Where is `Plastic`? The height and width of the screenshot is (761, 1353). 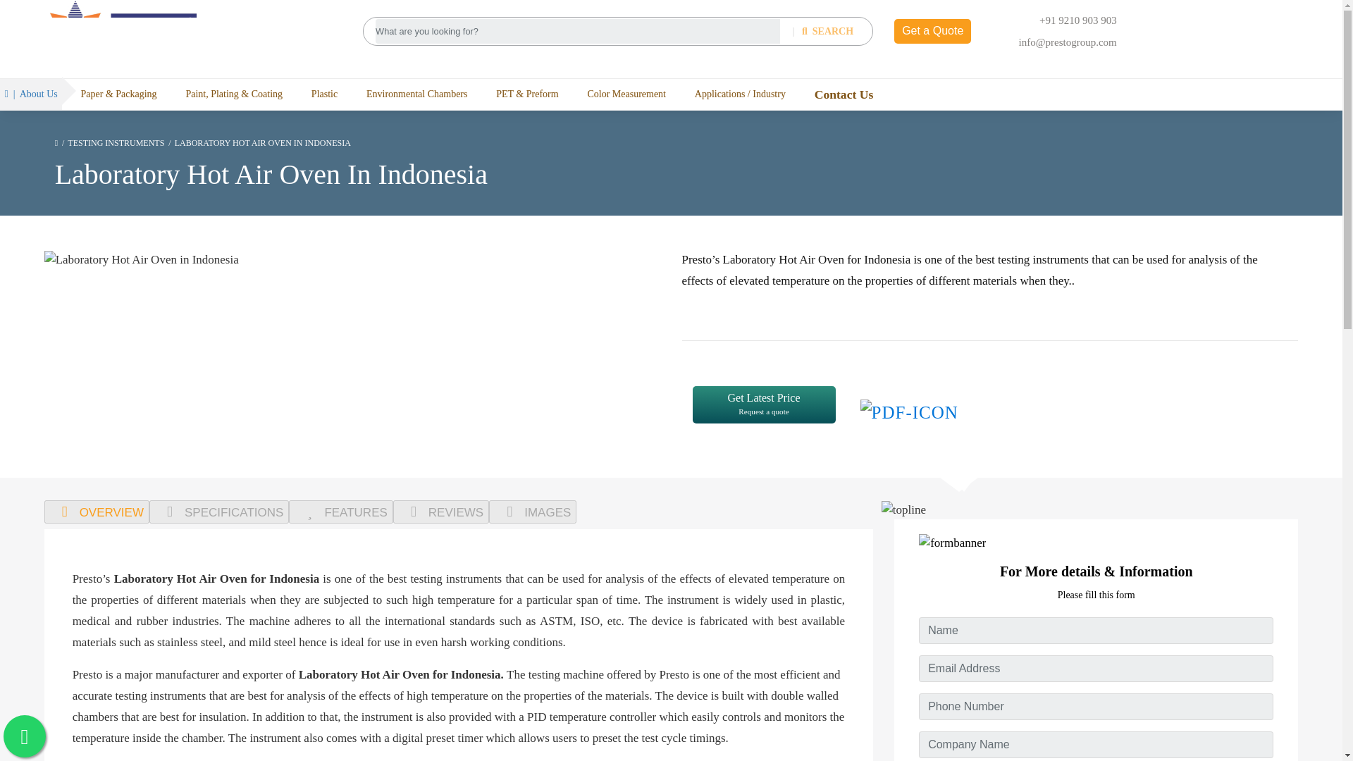 Plastic is located at coordinates (324, 94).